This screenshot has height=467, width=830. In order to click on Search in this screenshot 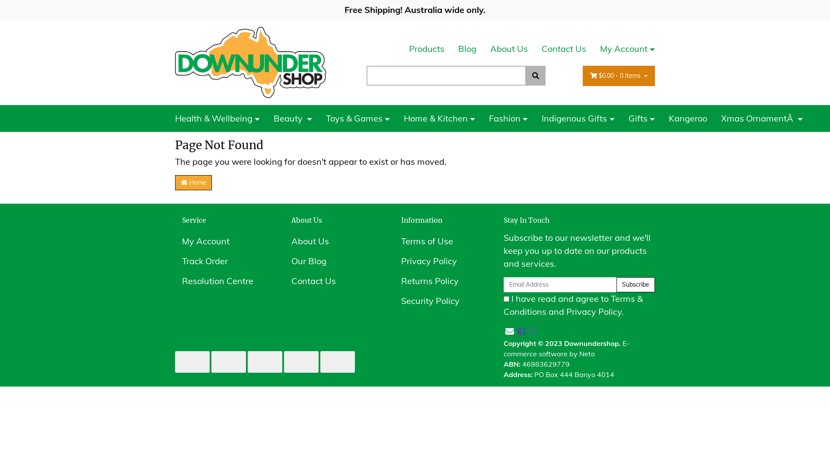, I will do `click(536, 76)`.